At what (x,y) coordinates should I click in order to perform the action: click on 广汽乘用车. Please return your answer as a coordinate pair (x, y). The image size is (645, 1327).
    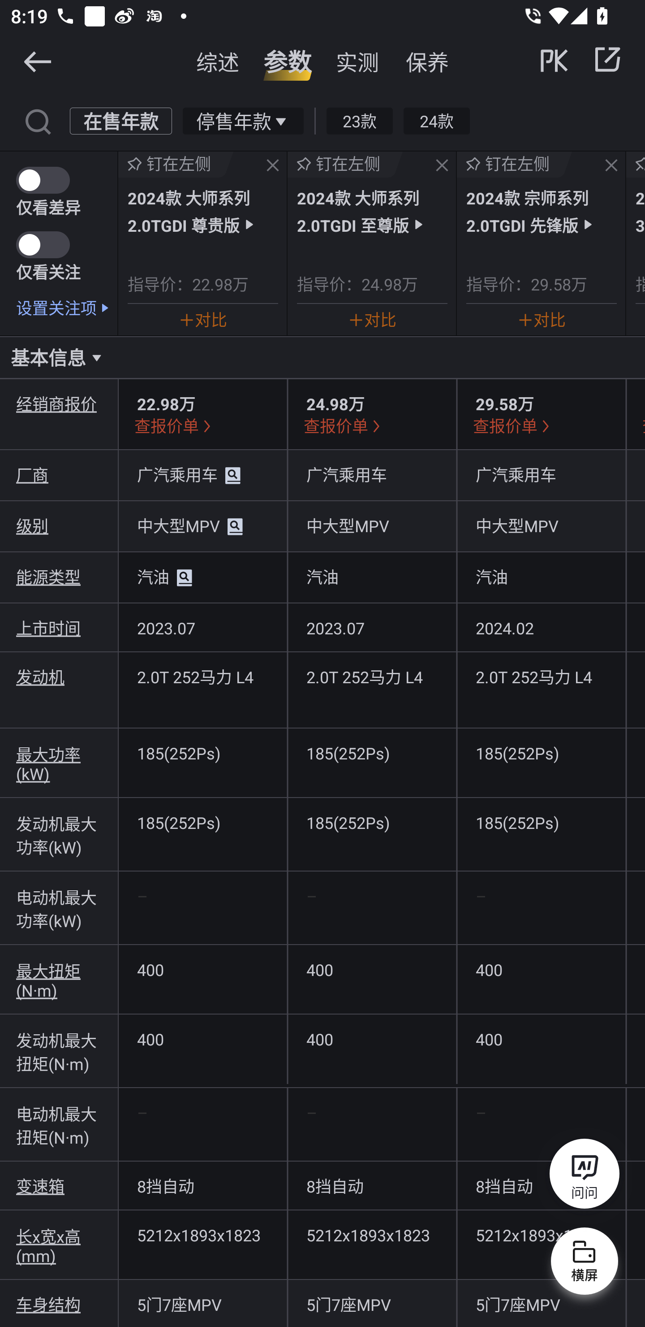
    Looking at the image, I should click on (541, 474).